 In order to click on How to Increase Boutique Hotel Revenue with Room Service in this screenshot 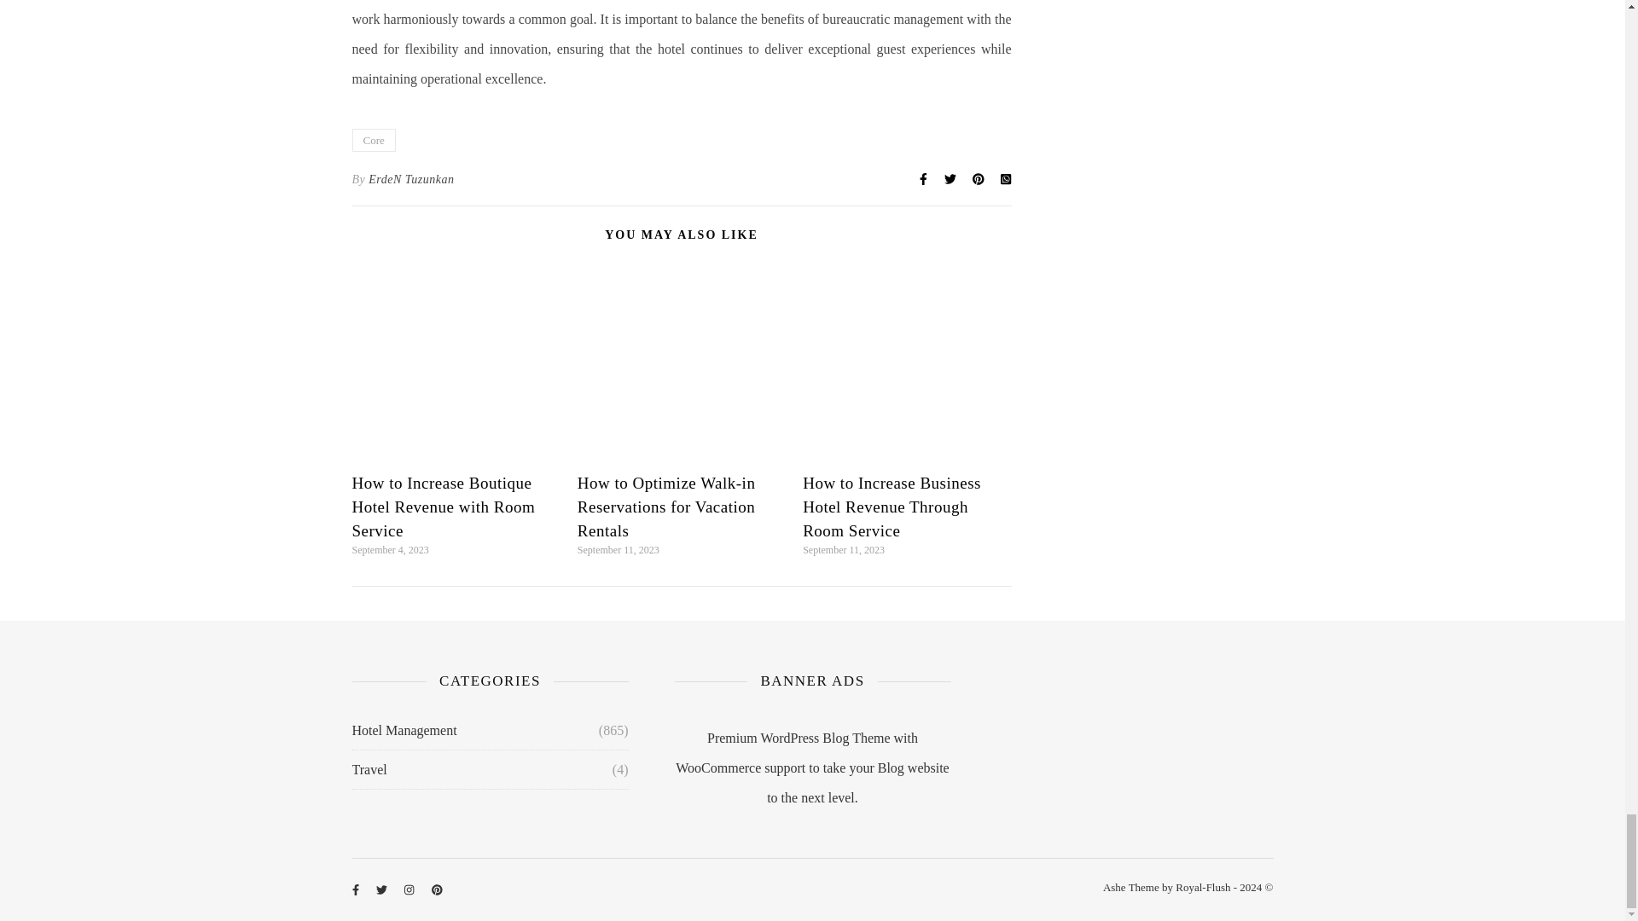, I will do `click(444, 507)`.